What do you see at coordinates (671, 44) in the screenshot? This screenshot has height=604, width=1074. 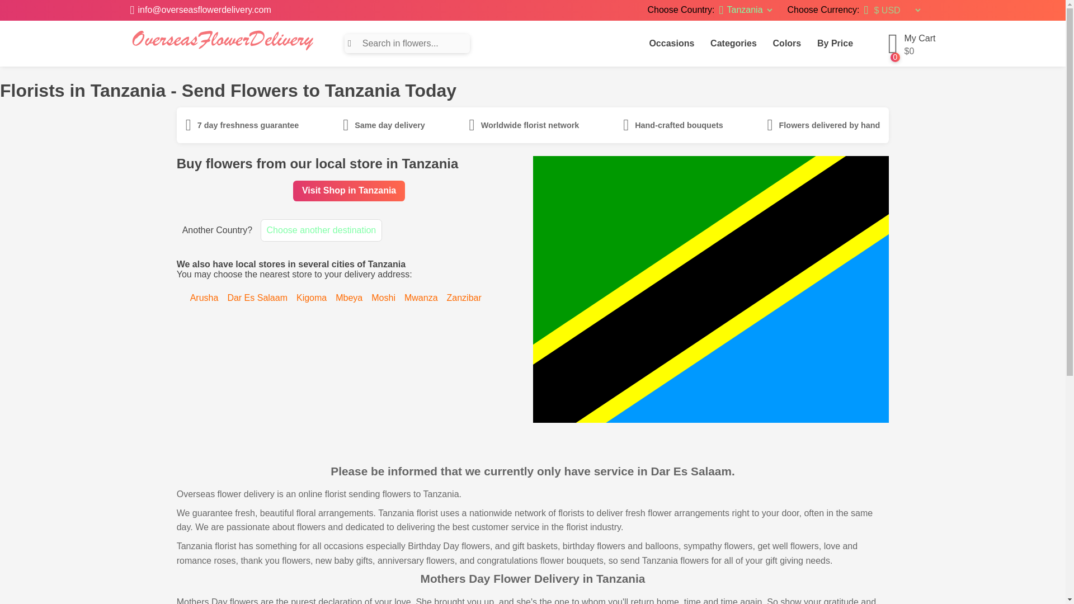 I see `Occasions` at bounding box center [671, 44].